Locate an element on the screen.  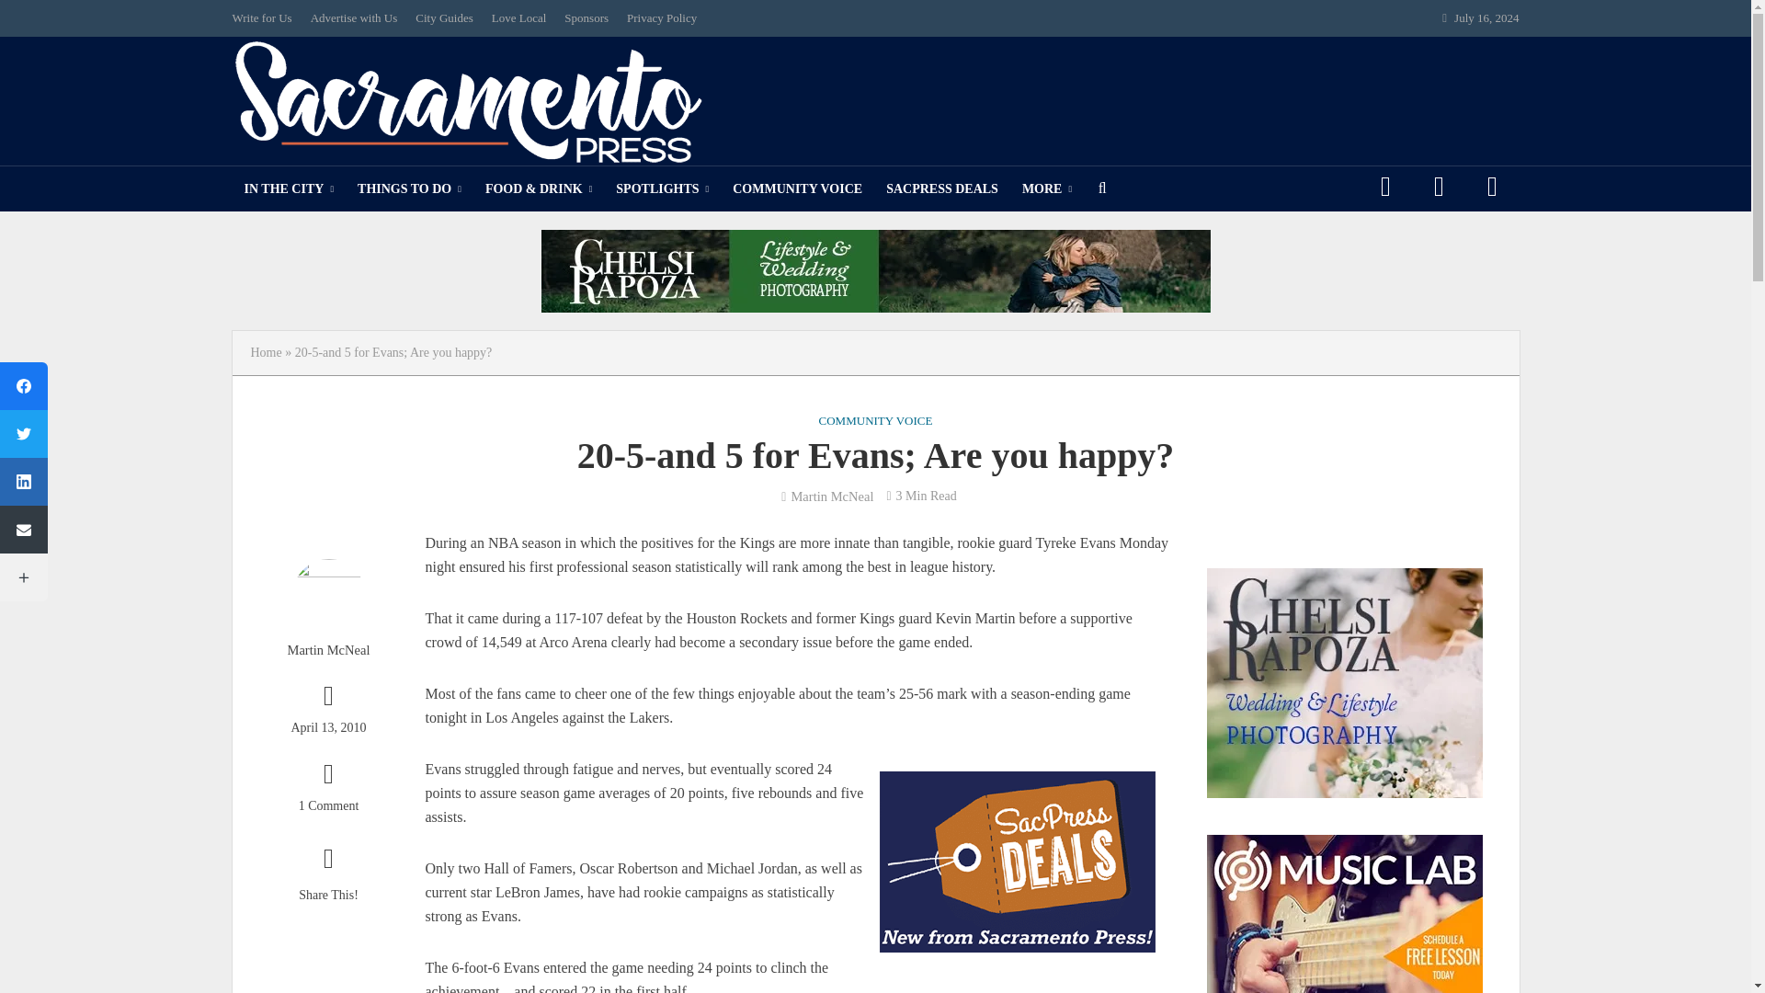
SACPRESS DEALS is located at coordinates (941, 189).